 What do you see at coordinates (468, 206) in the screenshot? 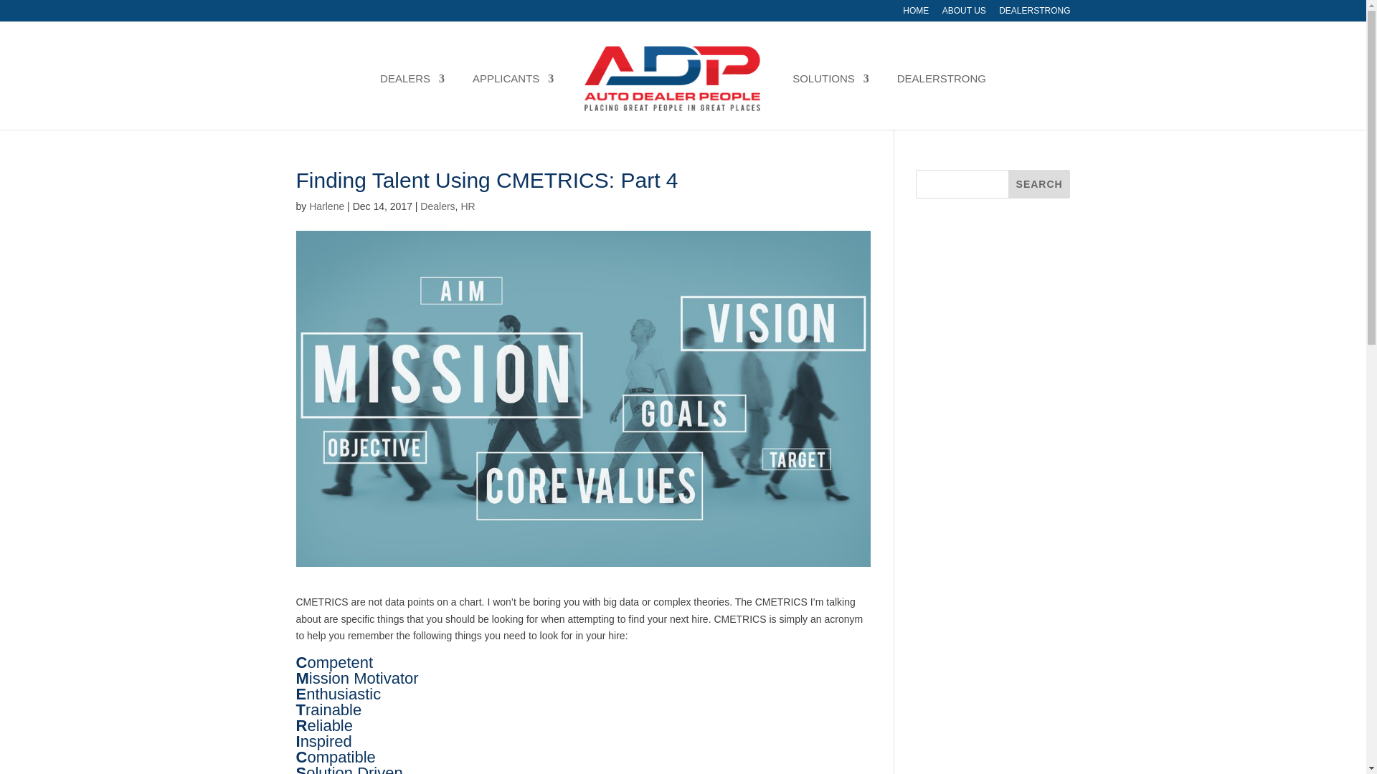
I see `HR` at bounding box center [468, 206].